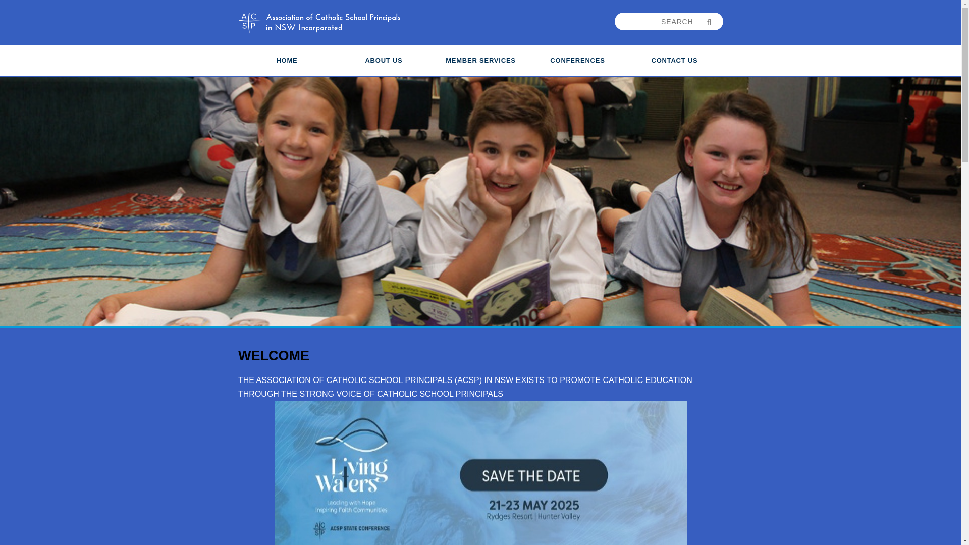  I want to click on CONTACT US, so click(674, 61).